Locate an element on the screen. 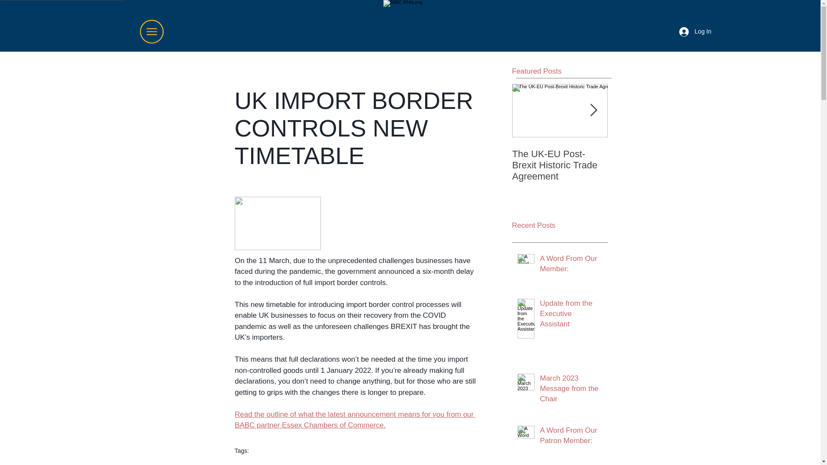 This screenshot has height=465, width=827. Update from the Executive Assistant is located at coordinates (571, 315).